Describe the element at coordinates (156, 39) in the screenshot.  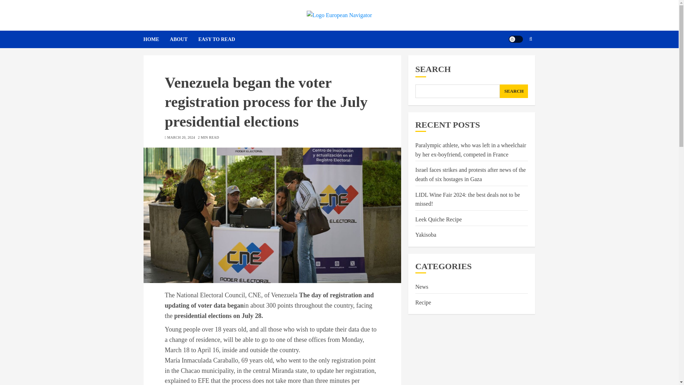
I see `HOME` at that location.